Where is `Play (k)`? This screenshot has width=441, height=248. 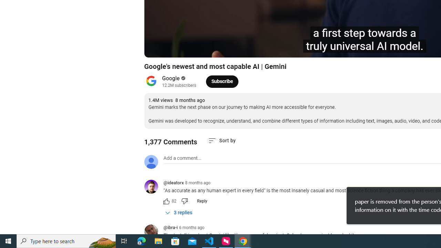 Play (k) is located at coordinates (156, 49).